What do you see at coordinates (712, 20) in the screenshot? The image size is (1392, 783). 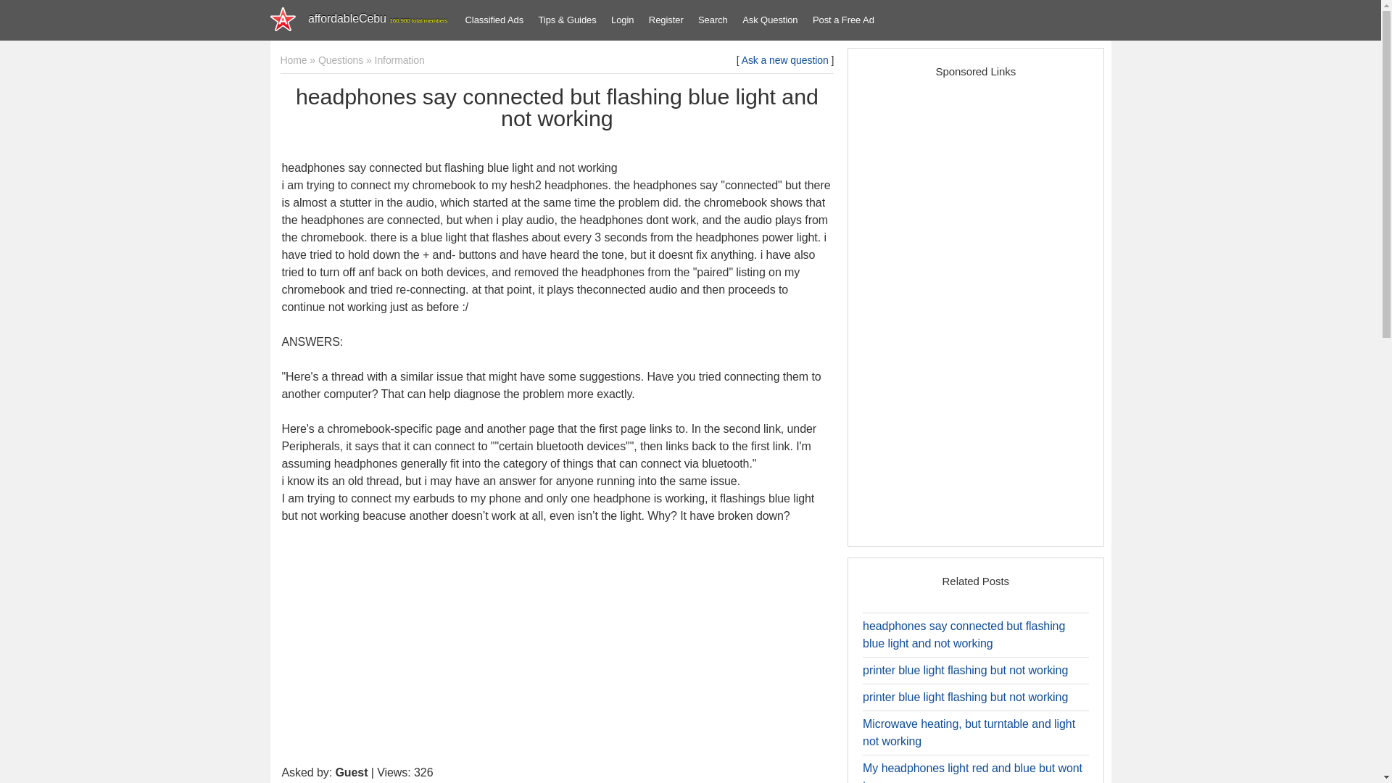 I see `Search` at bounding box center [712, 20].